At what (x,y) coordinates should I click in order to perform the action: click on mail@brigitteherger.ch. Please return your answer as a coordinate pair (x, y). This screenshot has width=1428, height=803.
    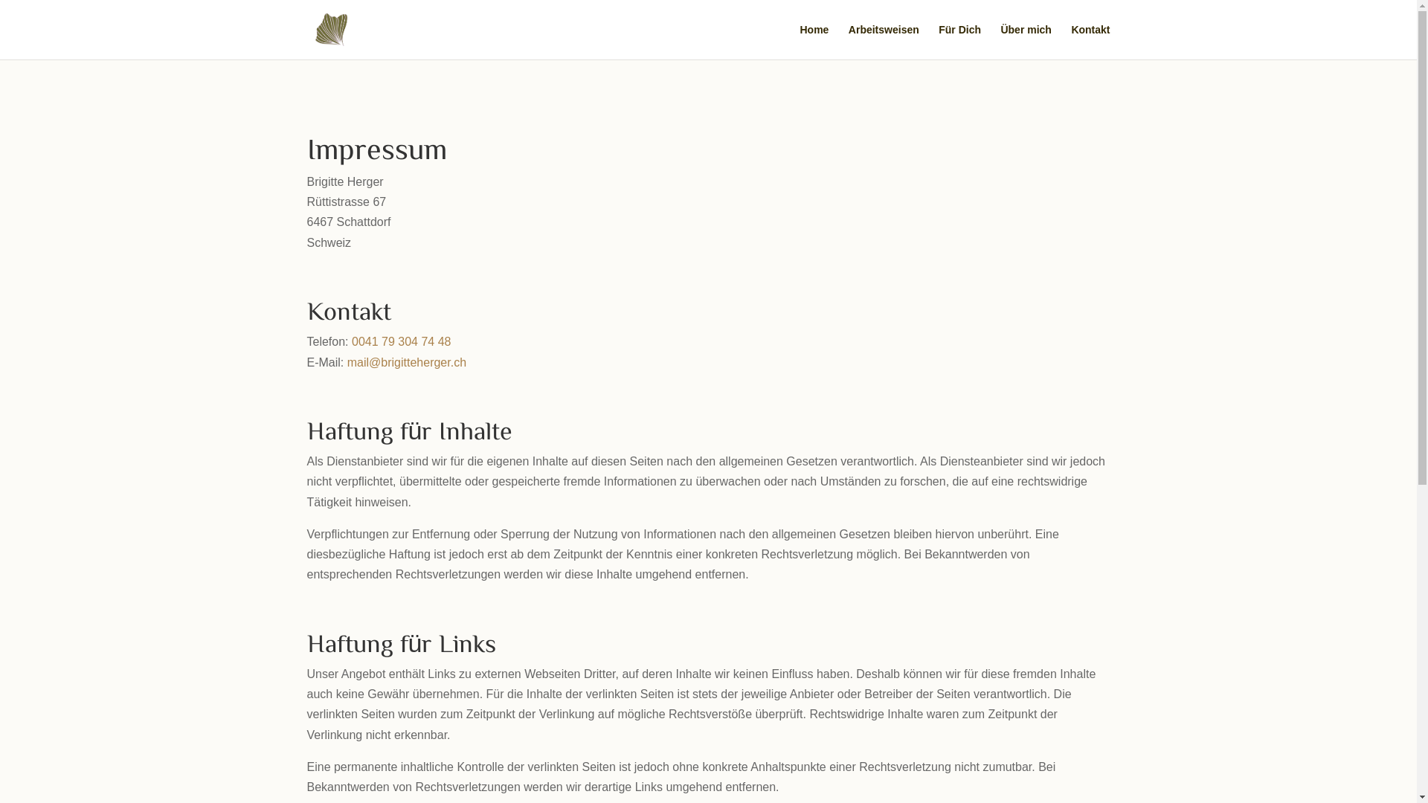
    Looking at the image, I should click on (407, 363).